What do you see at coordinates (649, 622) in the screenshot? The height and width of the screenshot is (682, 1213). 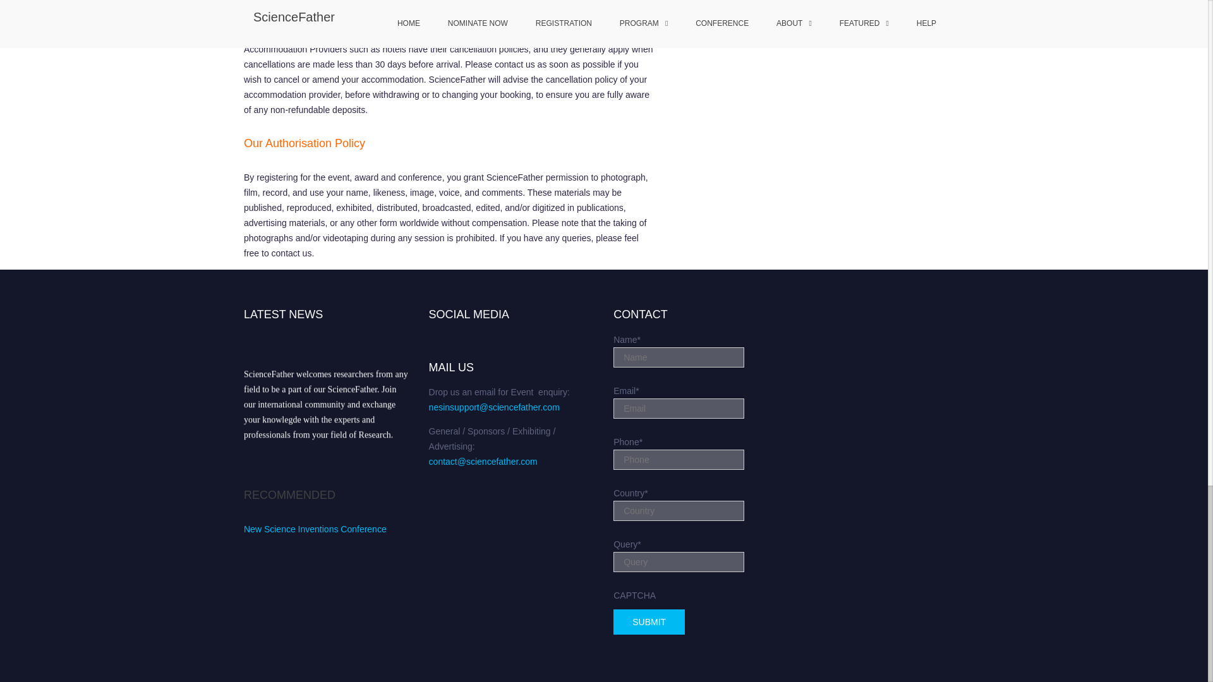 I see `Submit` at bounding box center [649, 622].